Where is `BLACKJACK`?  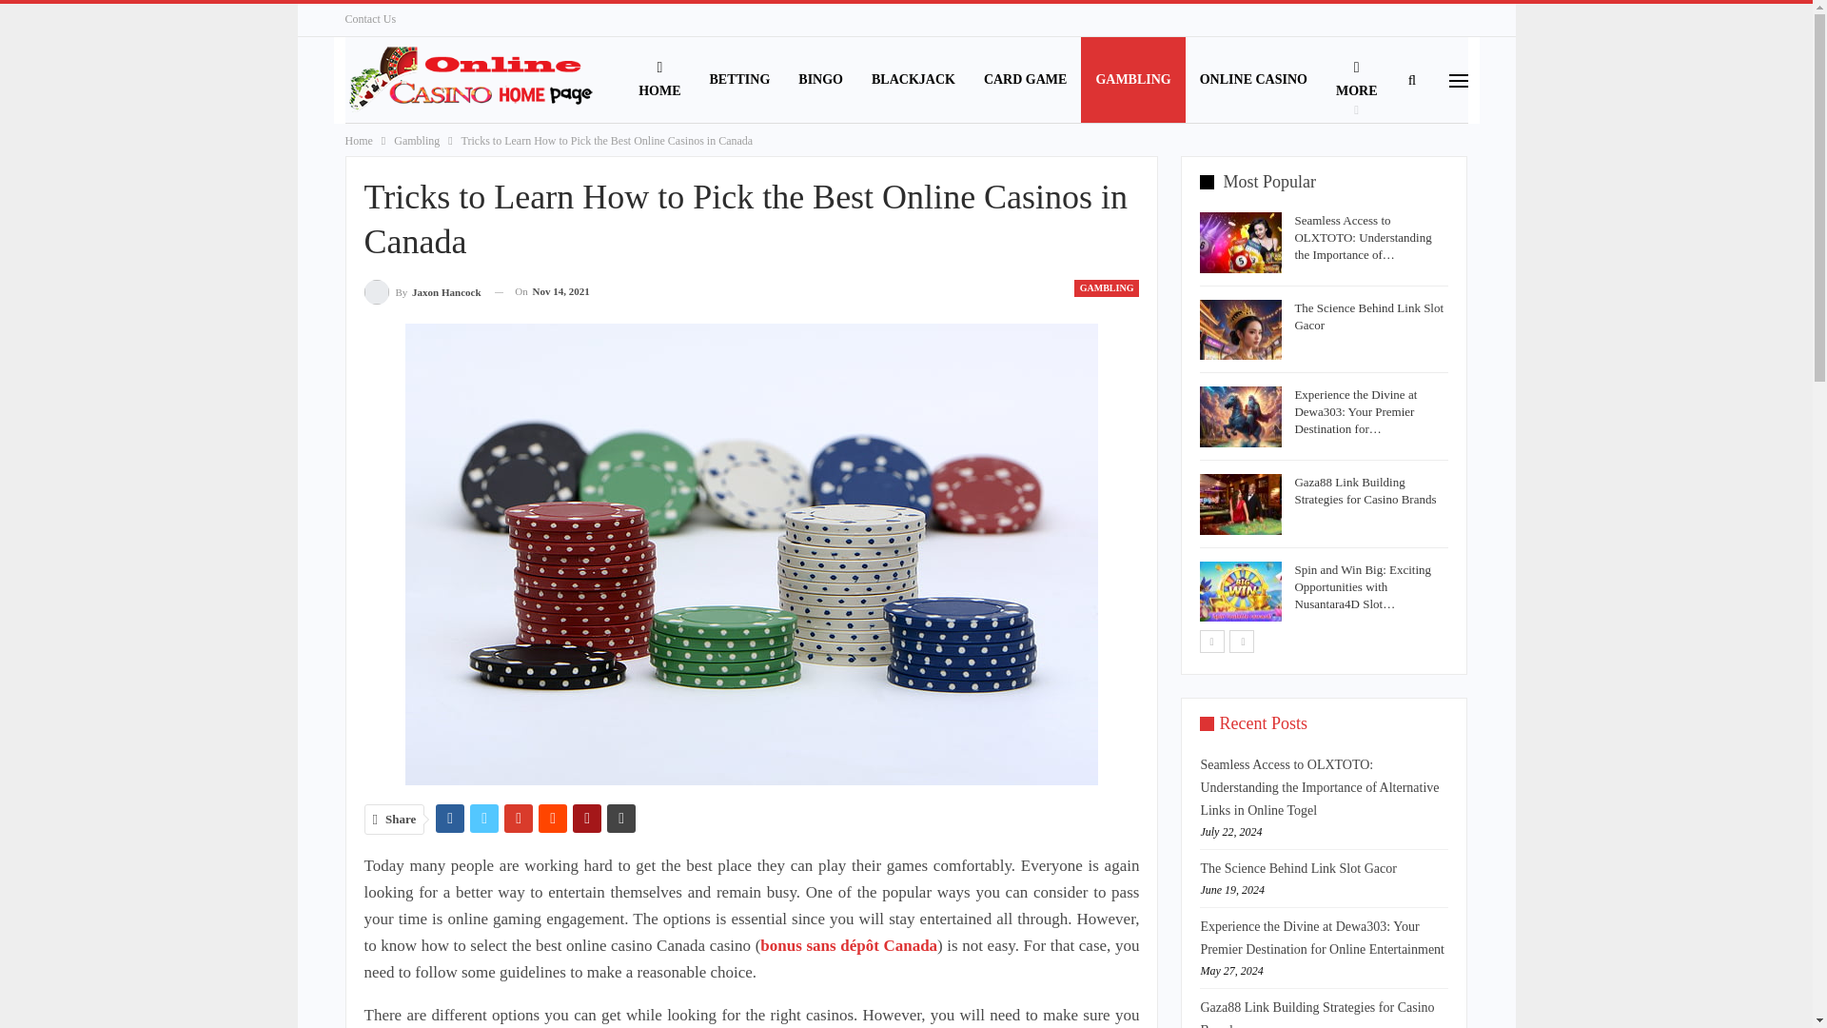
BLACKJACK is located at coordinates (913, 79).